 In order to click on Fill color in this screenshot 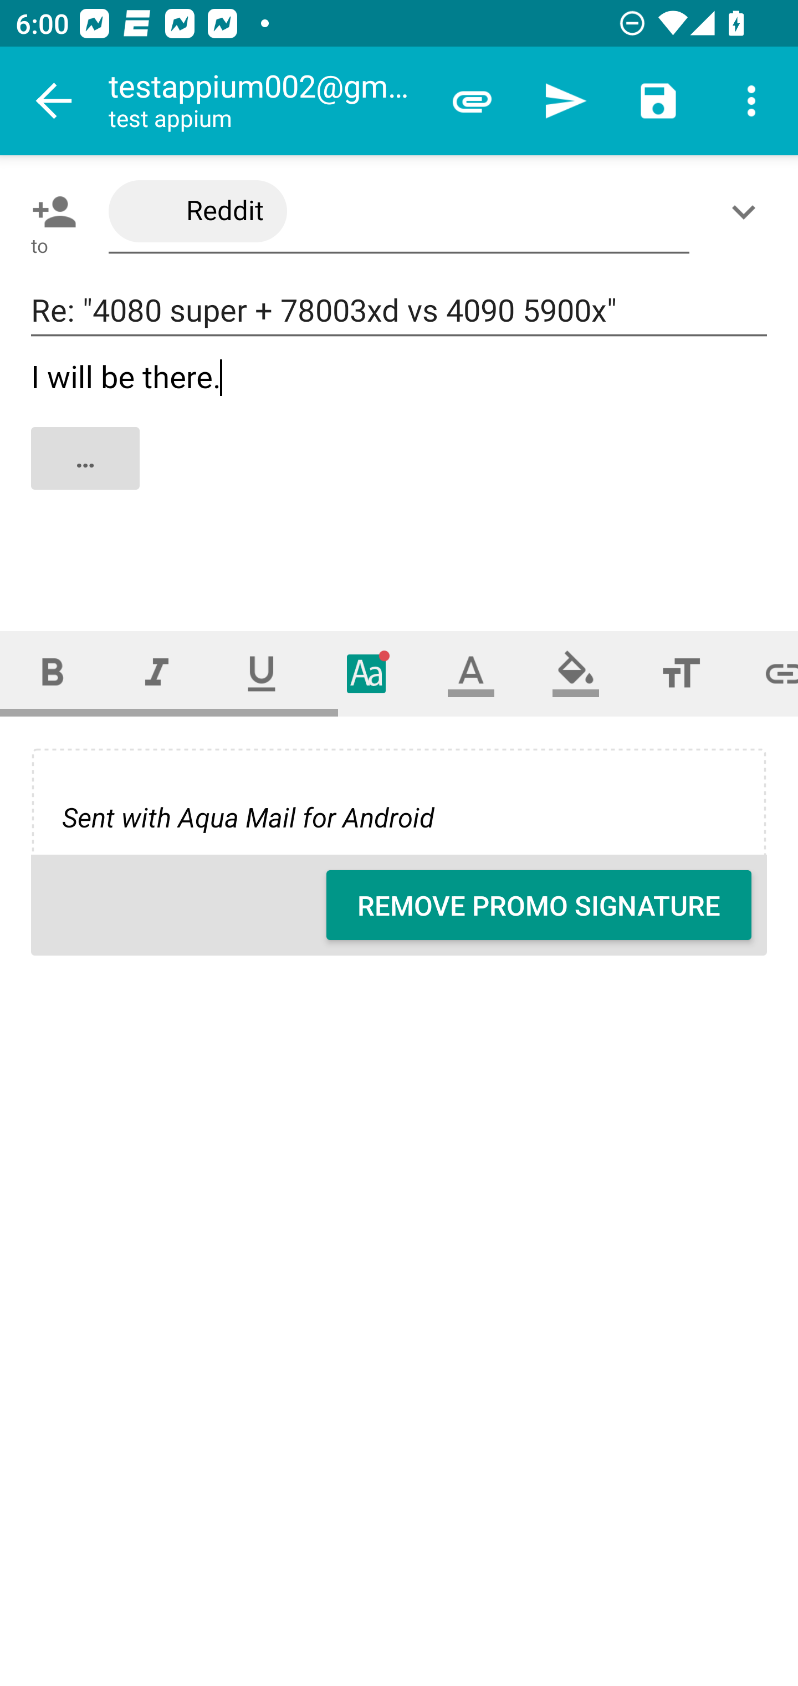, I will do `click(576, 673)`.